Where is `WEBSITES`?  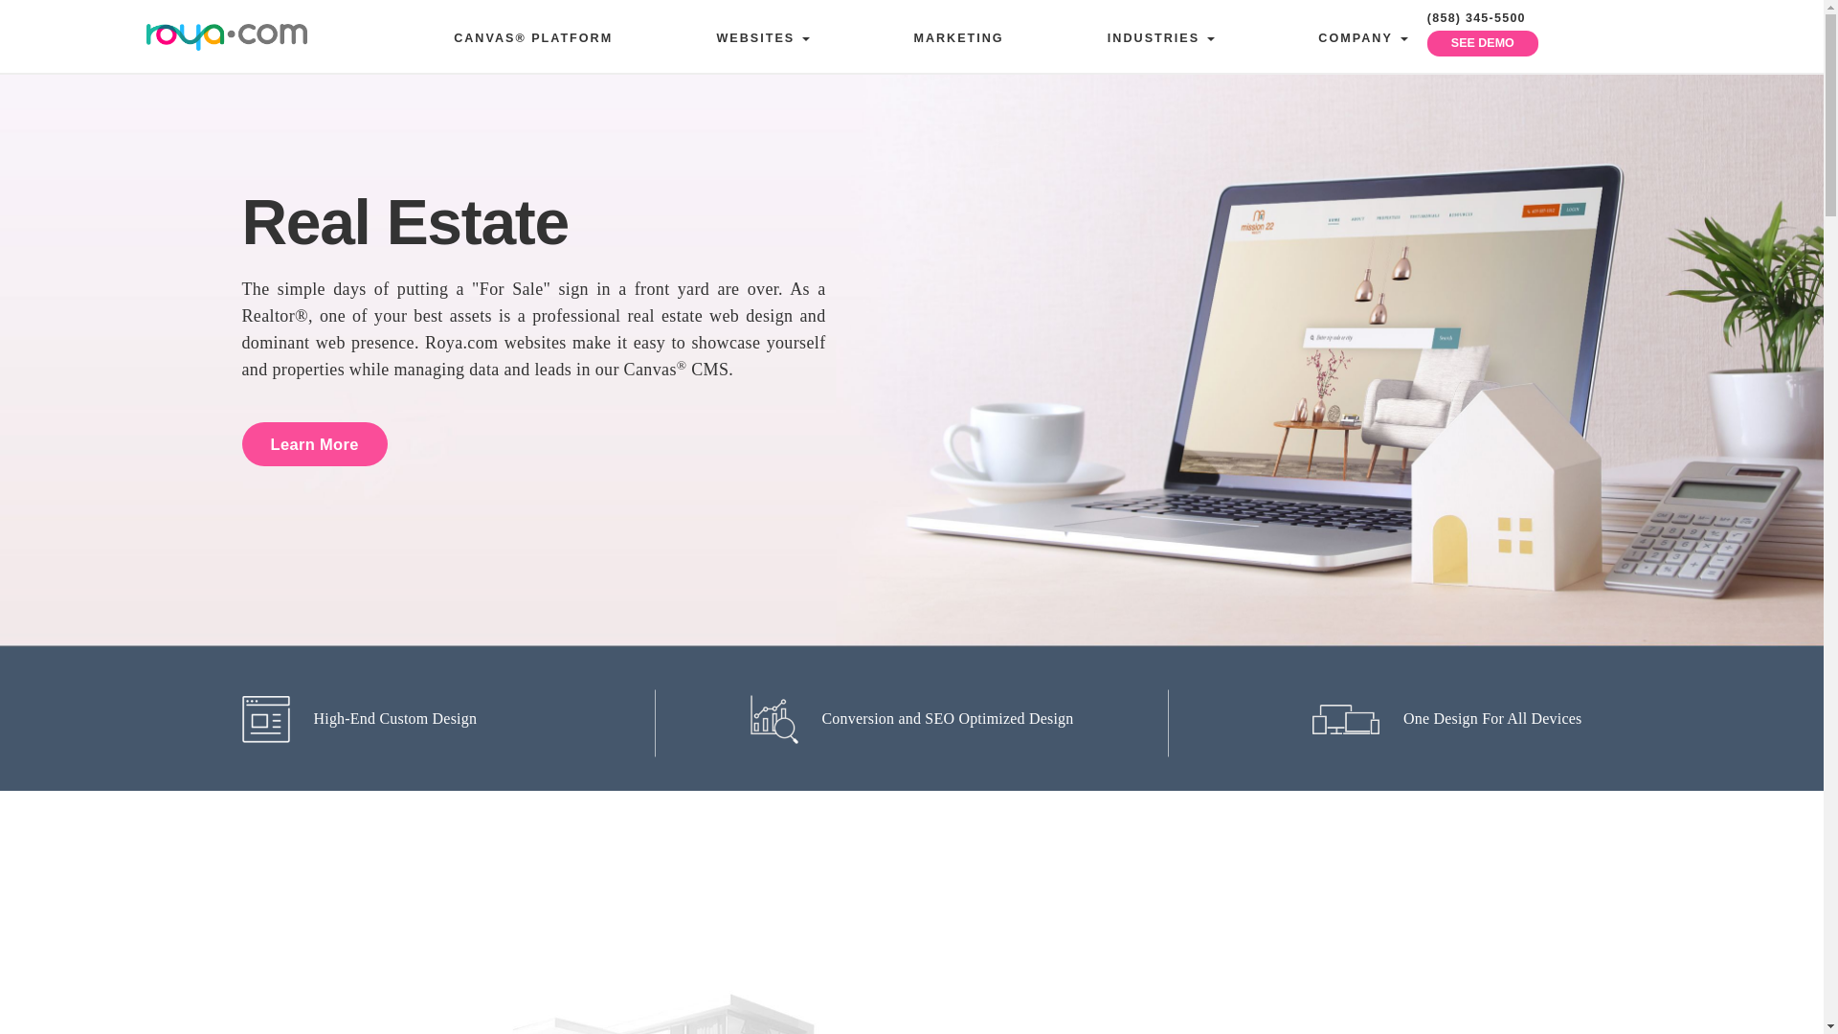
WEBSITES is located at coordinates (762, 38).